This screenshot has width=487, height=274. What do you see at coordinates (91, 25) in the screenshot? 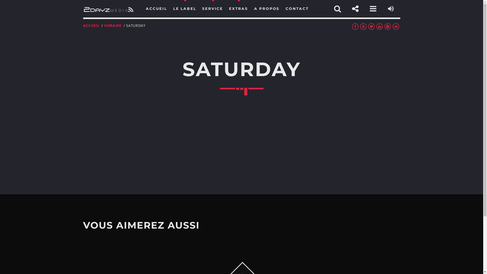
I see `ACCUEIL` at bounding box center [91, 25].